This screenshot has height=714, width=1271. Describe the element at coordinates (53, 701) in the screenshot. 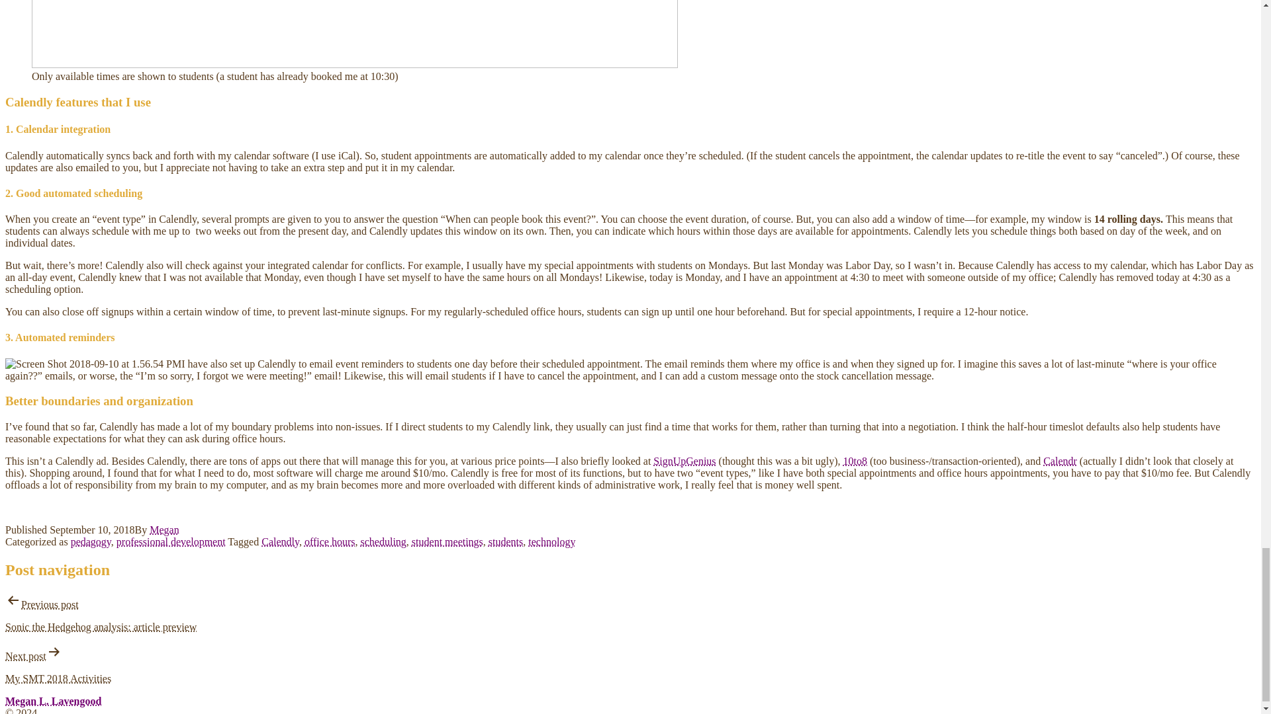

I see `Megan L. Lavengood` at that location.